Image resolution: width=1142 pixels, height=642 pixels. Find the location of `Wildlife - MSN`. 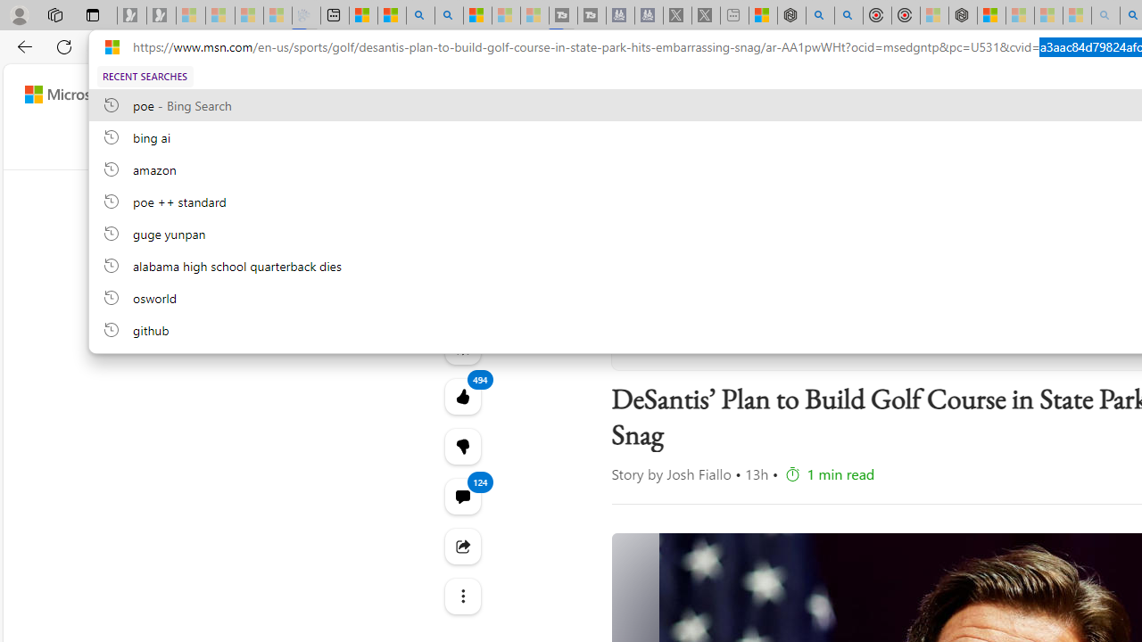

Wildlife - MSN is located at coordinates (763, 16).